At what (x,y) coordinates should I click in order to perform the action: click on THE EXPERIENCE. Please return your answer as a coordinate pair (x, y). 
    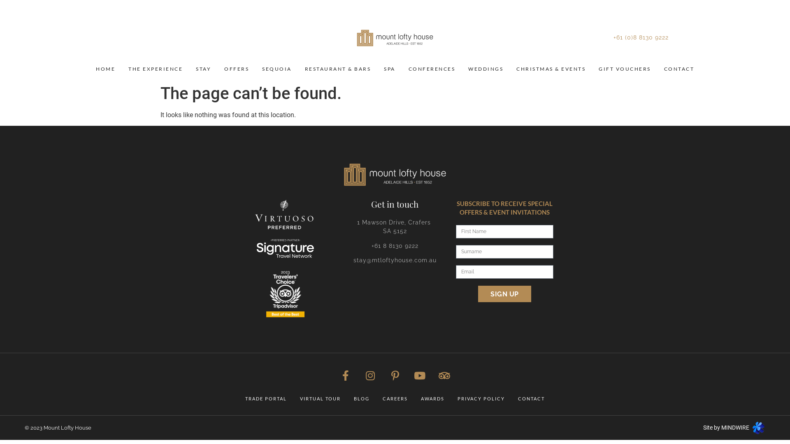
    Looking at the image, I should click on (156, 69).